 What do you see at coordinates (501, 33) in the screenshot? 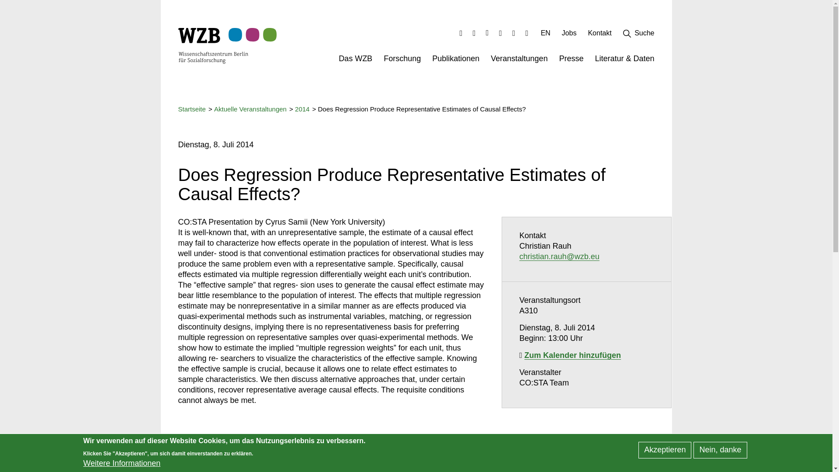
I see `Das WZB auf Youtube` at bounding box center [501, 33].